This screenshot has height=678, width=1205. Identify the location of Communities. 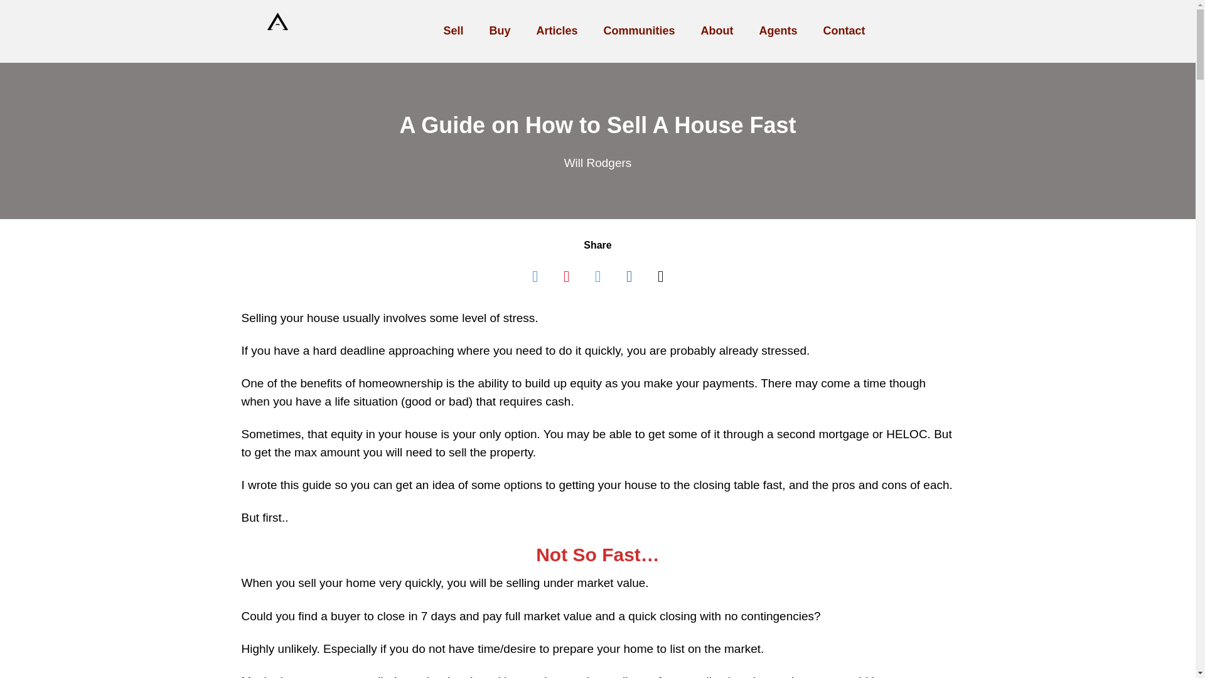
(640, 30).